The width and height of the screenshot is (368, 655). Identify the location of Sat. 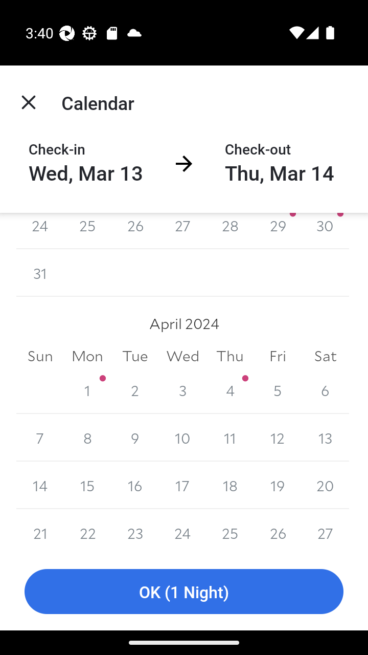
(325, 355).